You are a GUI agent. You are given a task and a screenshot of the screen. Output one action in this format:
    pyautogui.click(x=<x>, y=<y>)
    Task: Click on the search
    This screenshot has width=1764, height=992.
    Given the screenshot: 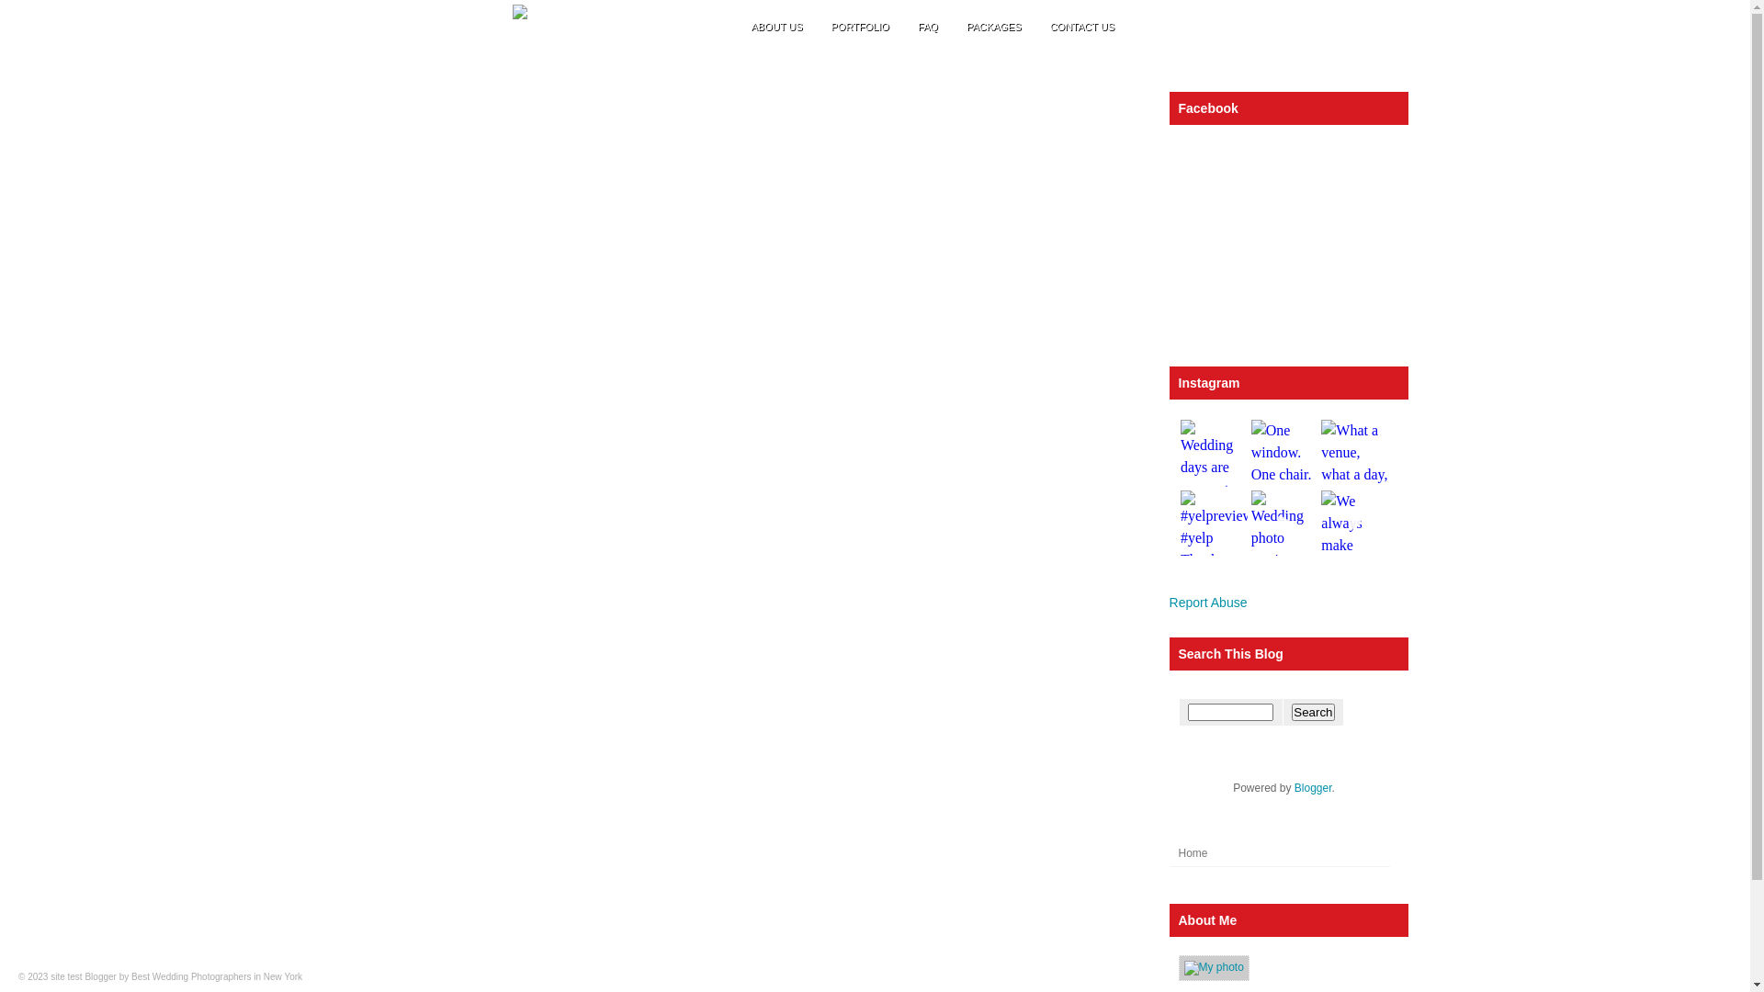 What is the action you would take?
    pyautogui.click(x=1231, y=713)
    